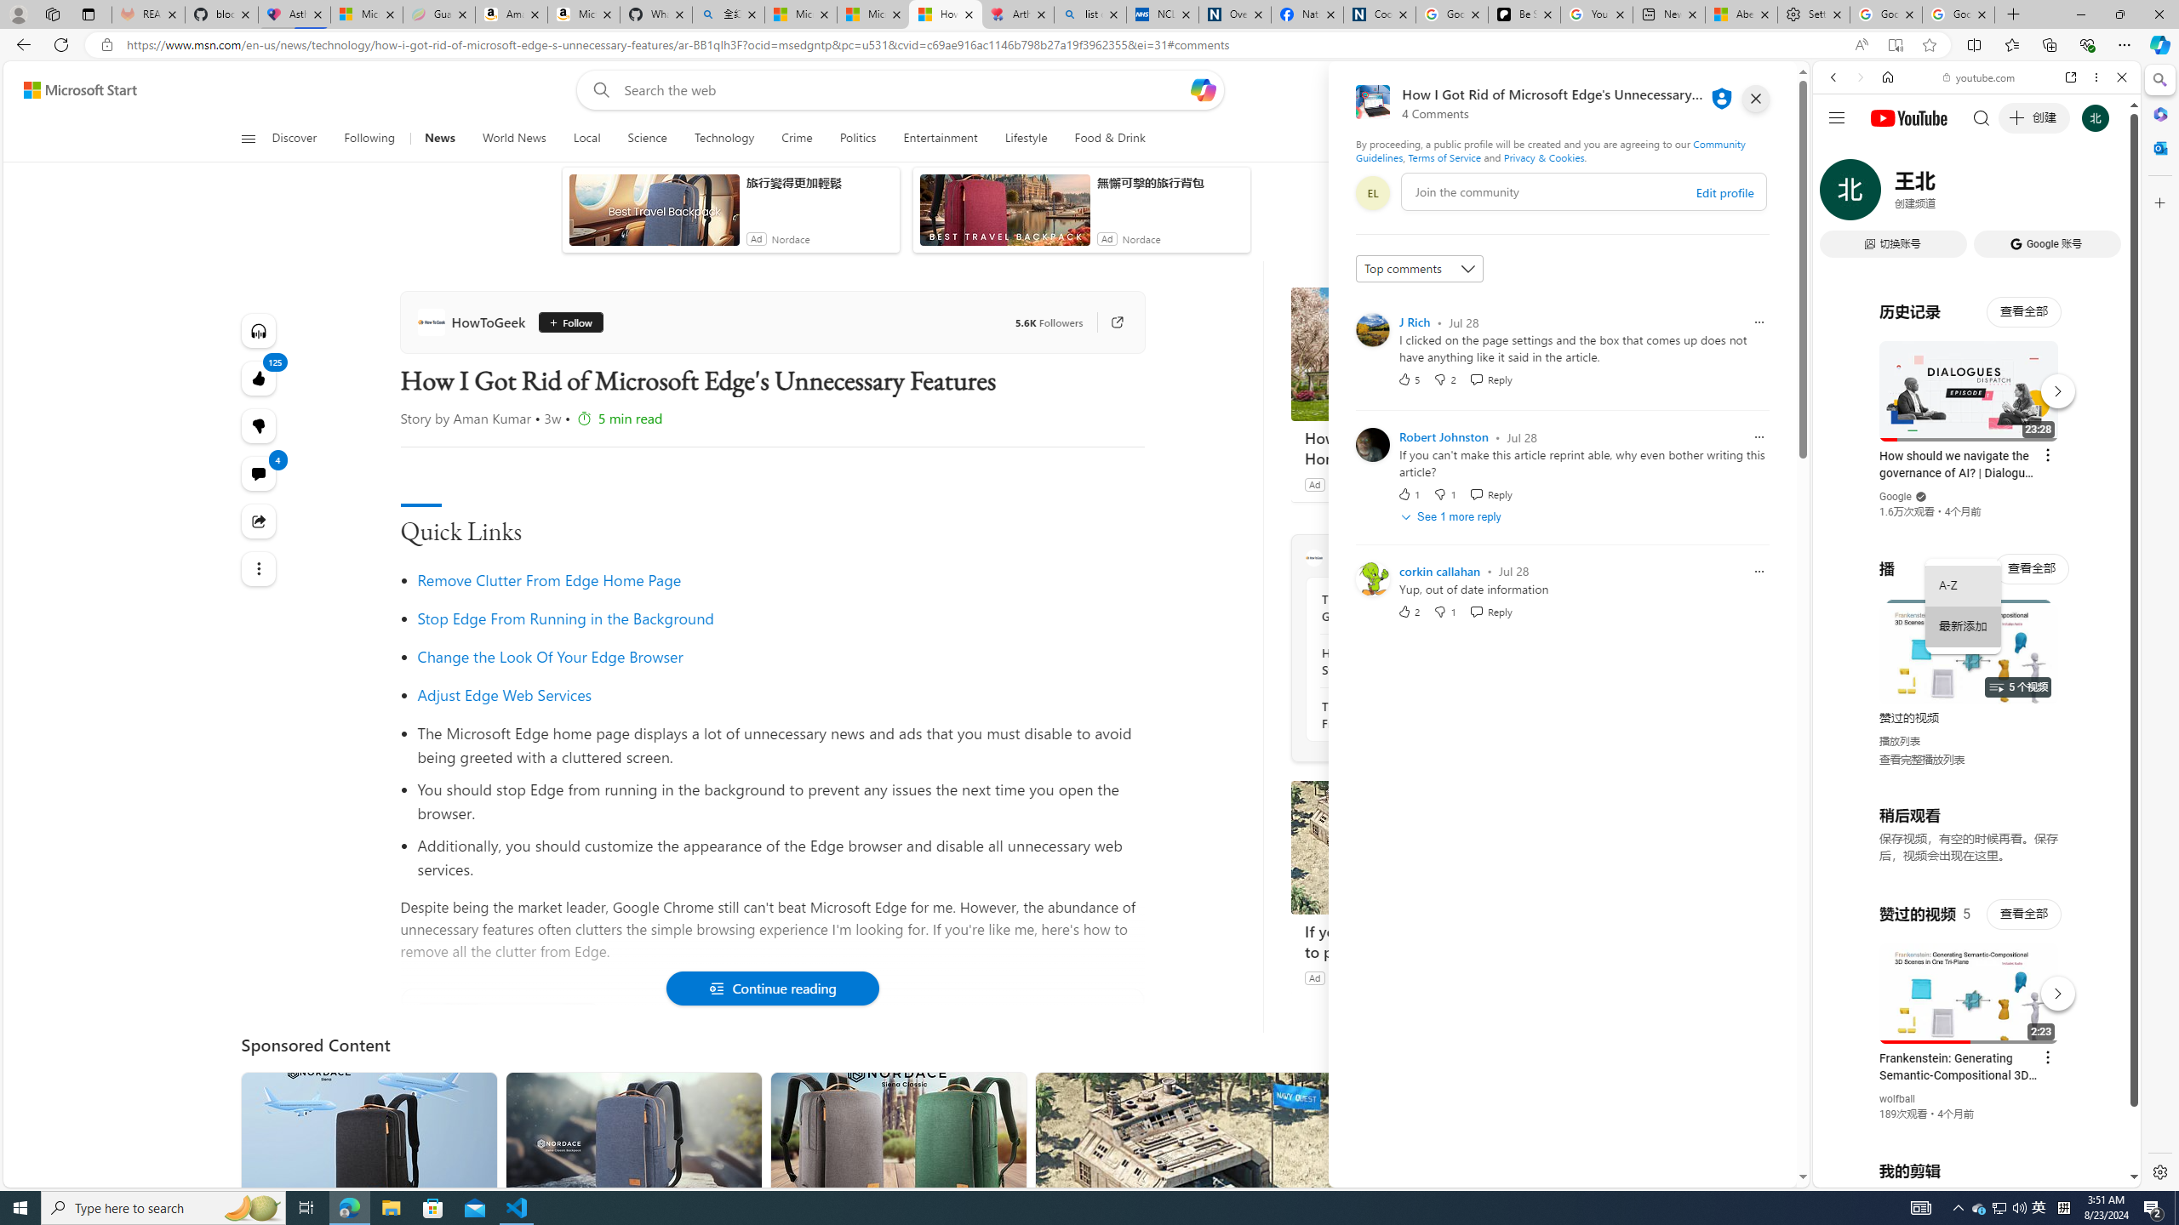 The image size is (2179, 1225). I want to click on Open settings, so click(1759, 90).